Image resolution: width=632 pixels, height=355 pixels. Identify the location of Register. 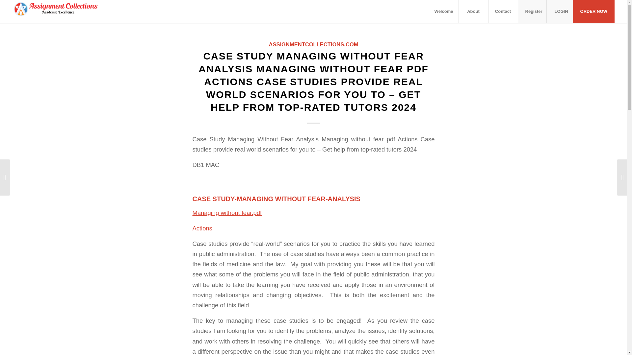
(534, 12).